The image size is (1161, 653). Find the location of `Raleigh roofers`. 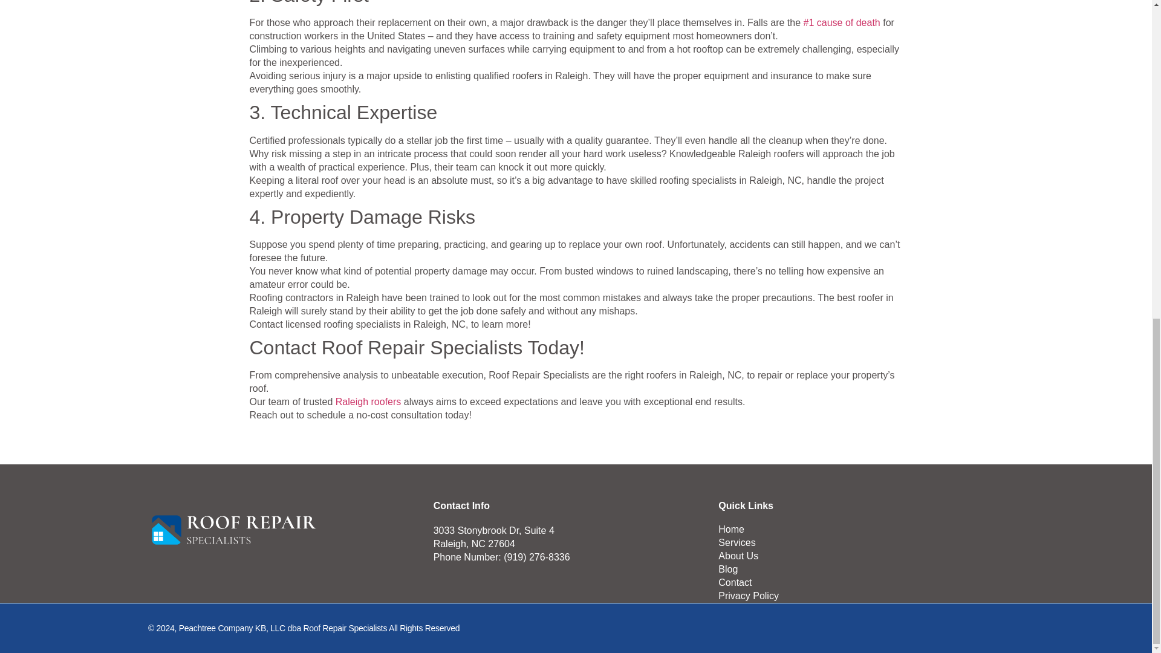

Raleigh roofers is located at coordinates (366, 401).